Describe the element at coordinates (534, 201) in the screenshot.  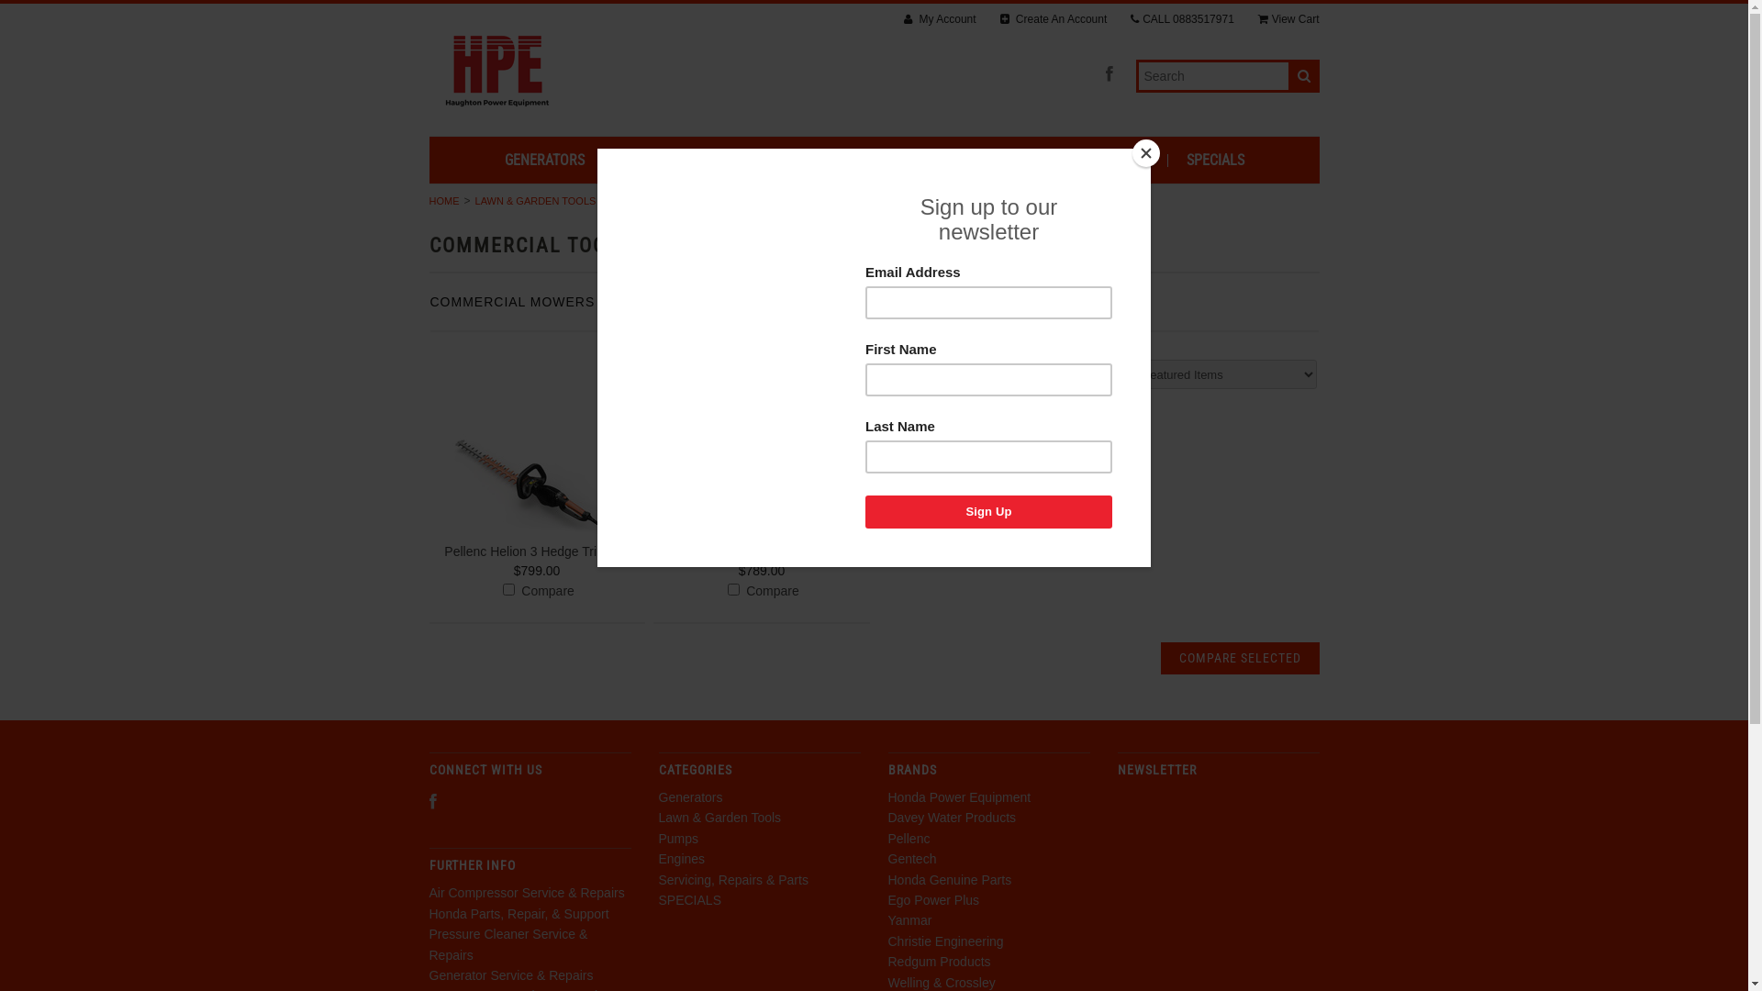
I see `LAWN & GARDEN TOOLS` at that location.